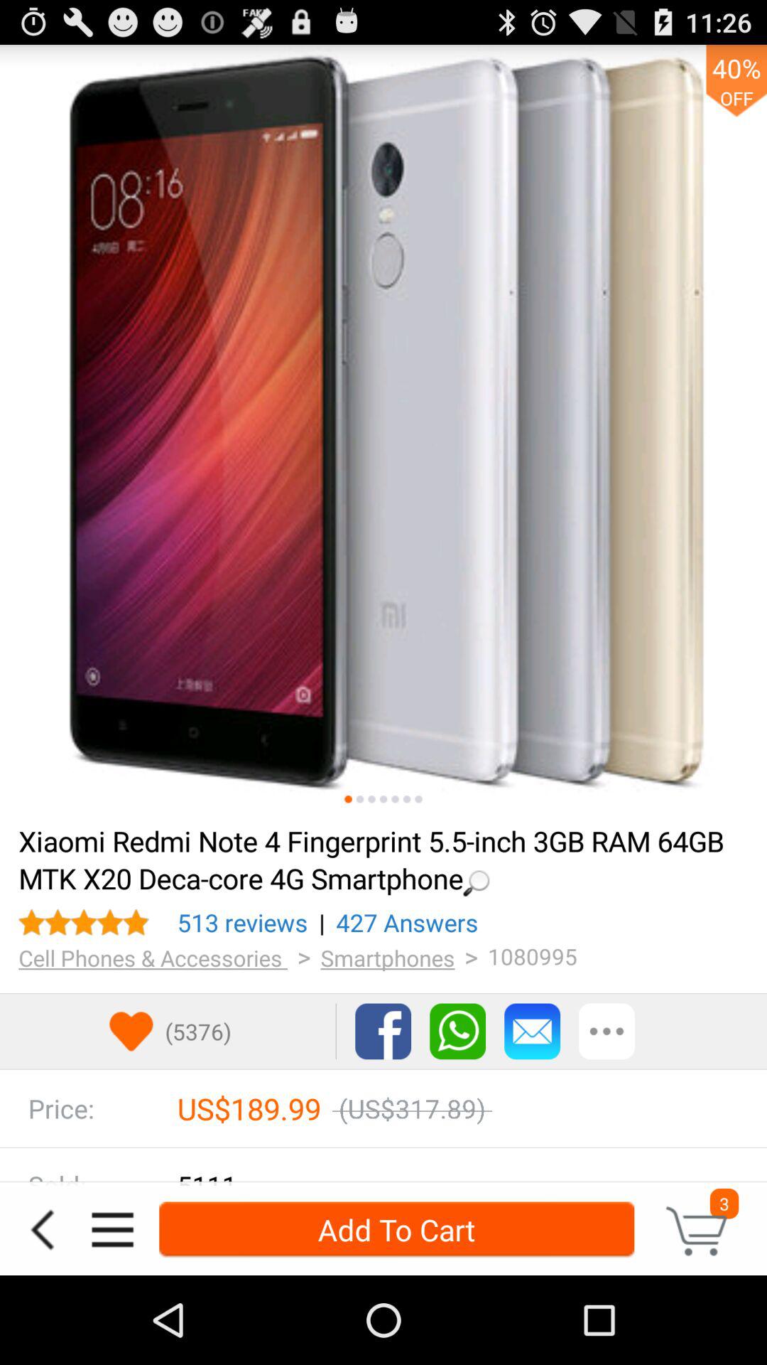  I want to click on press the item above loading..., so click(383, 428).